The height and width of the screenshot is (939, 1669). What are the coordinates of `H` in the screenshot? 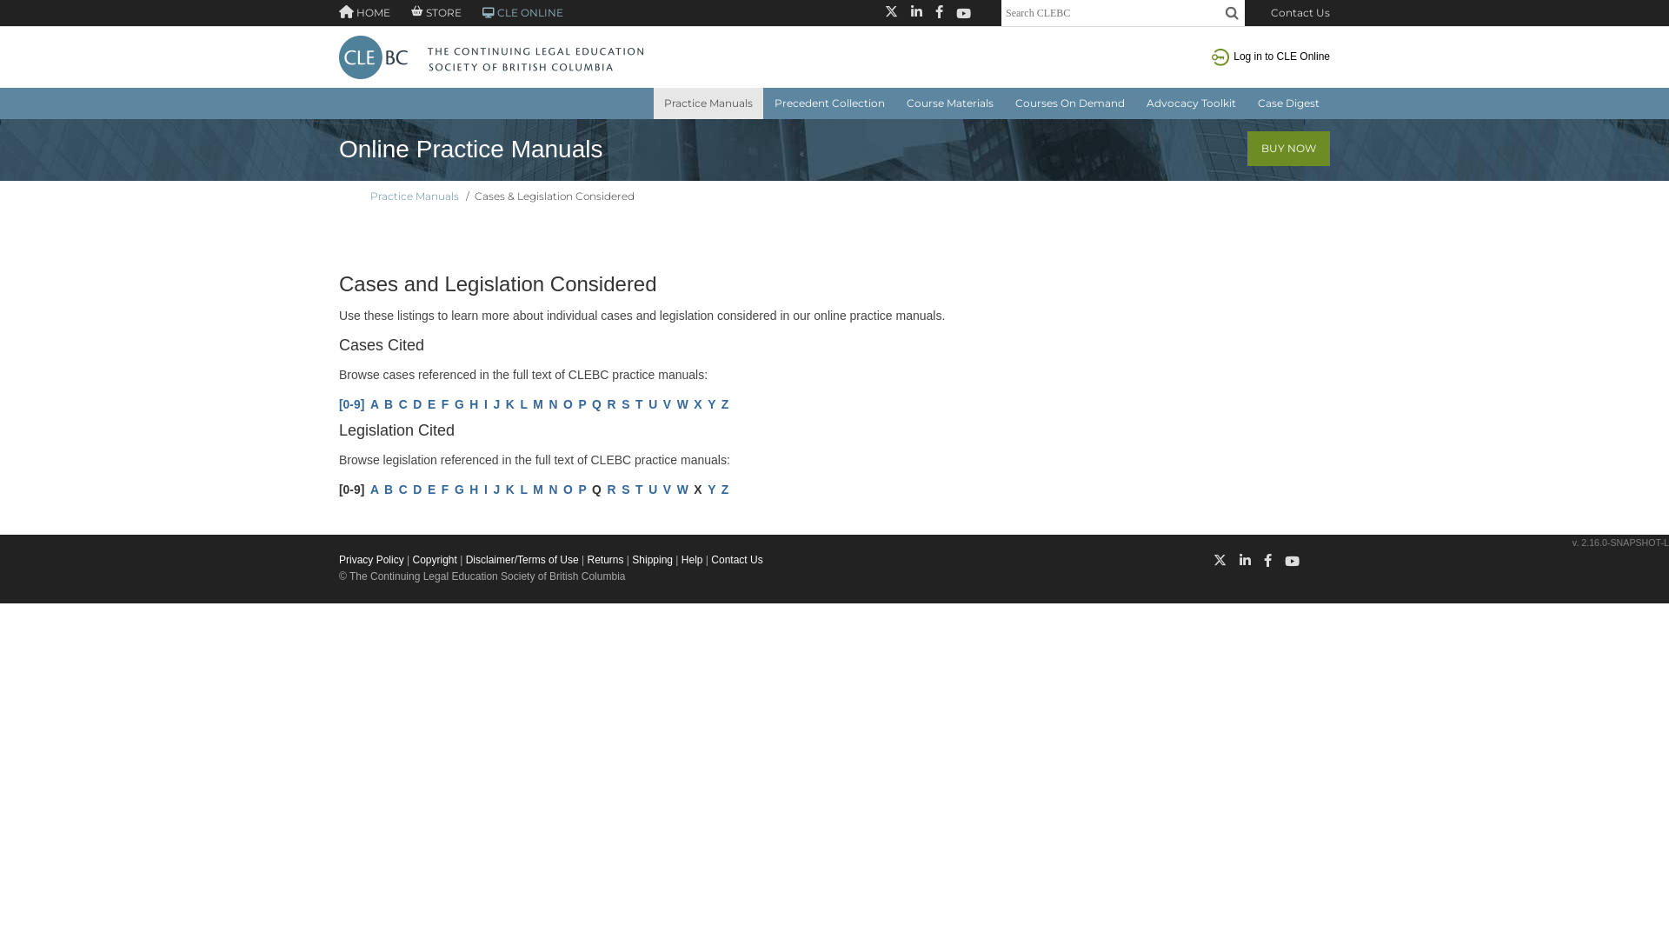 It's located at (474, 404).